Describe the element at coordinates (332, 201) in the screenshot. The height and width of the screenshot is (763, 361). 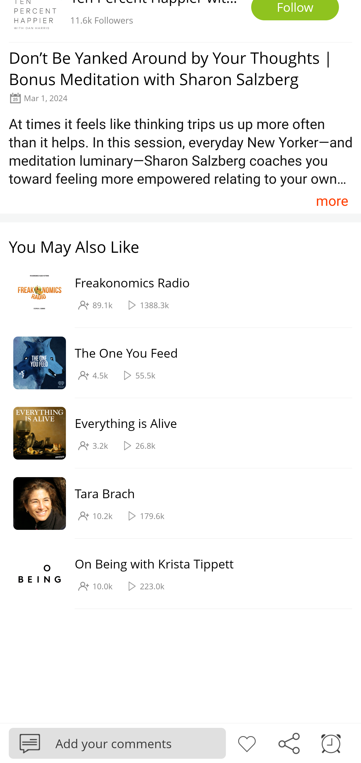
I see `more` at that location.